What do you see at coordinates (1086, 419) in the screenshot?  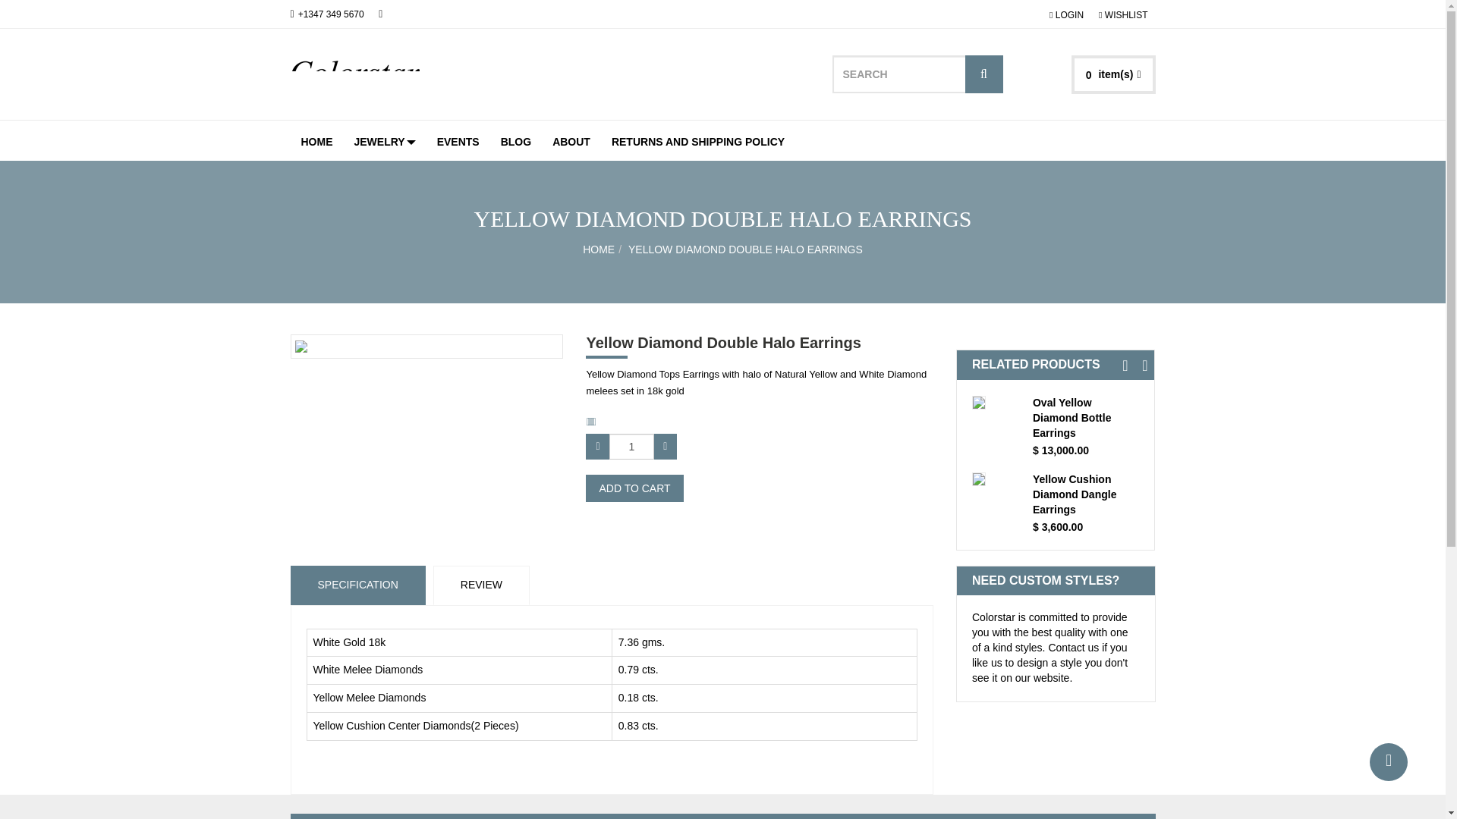 I see `Oval Yellow Diamond Bottle Earrings` at bounding box center [1086, 419].